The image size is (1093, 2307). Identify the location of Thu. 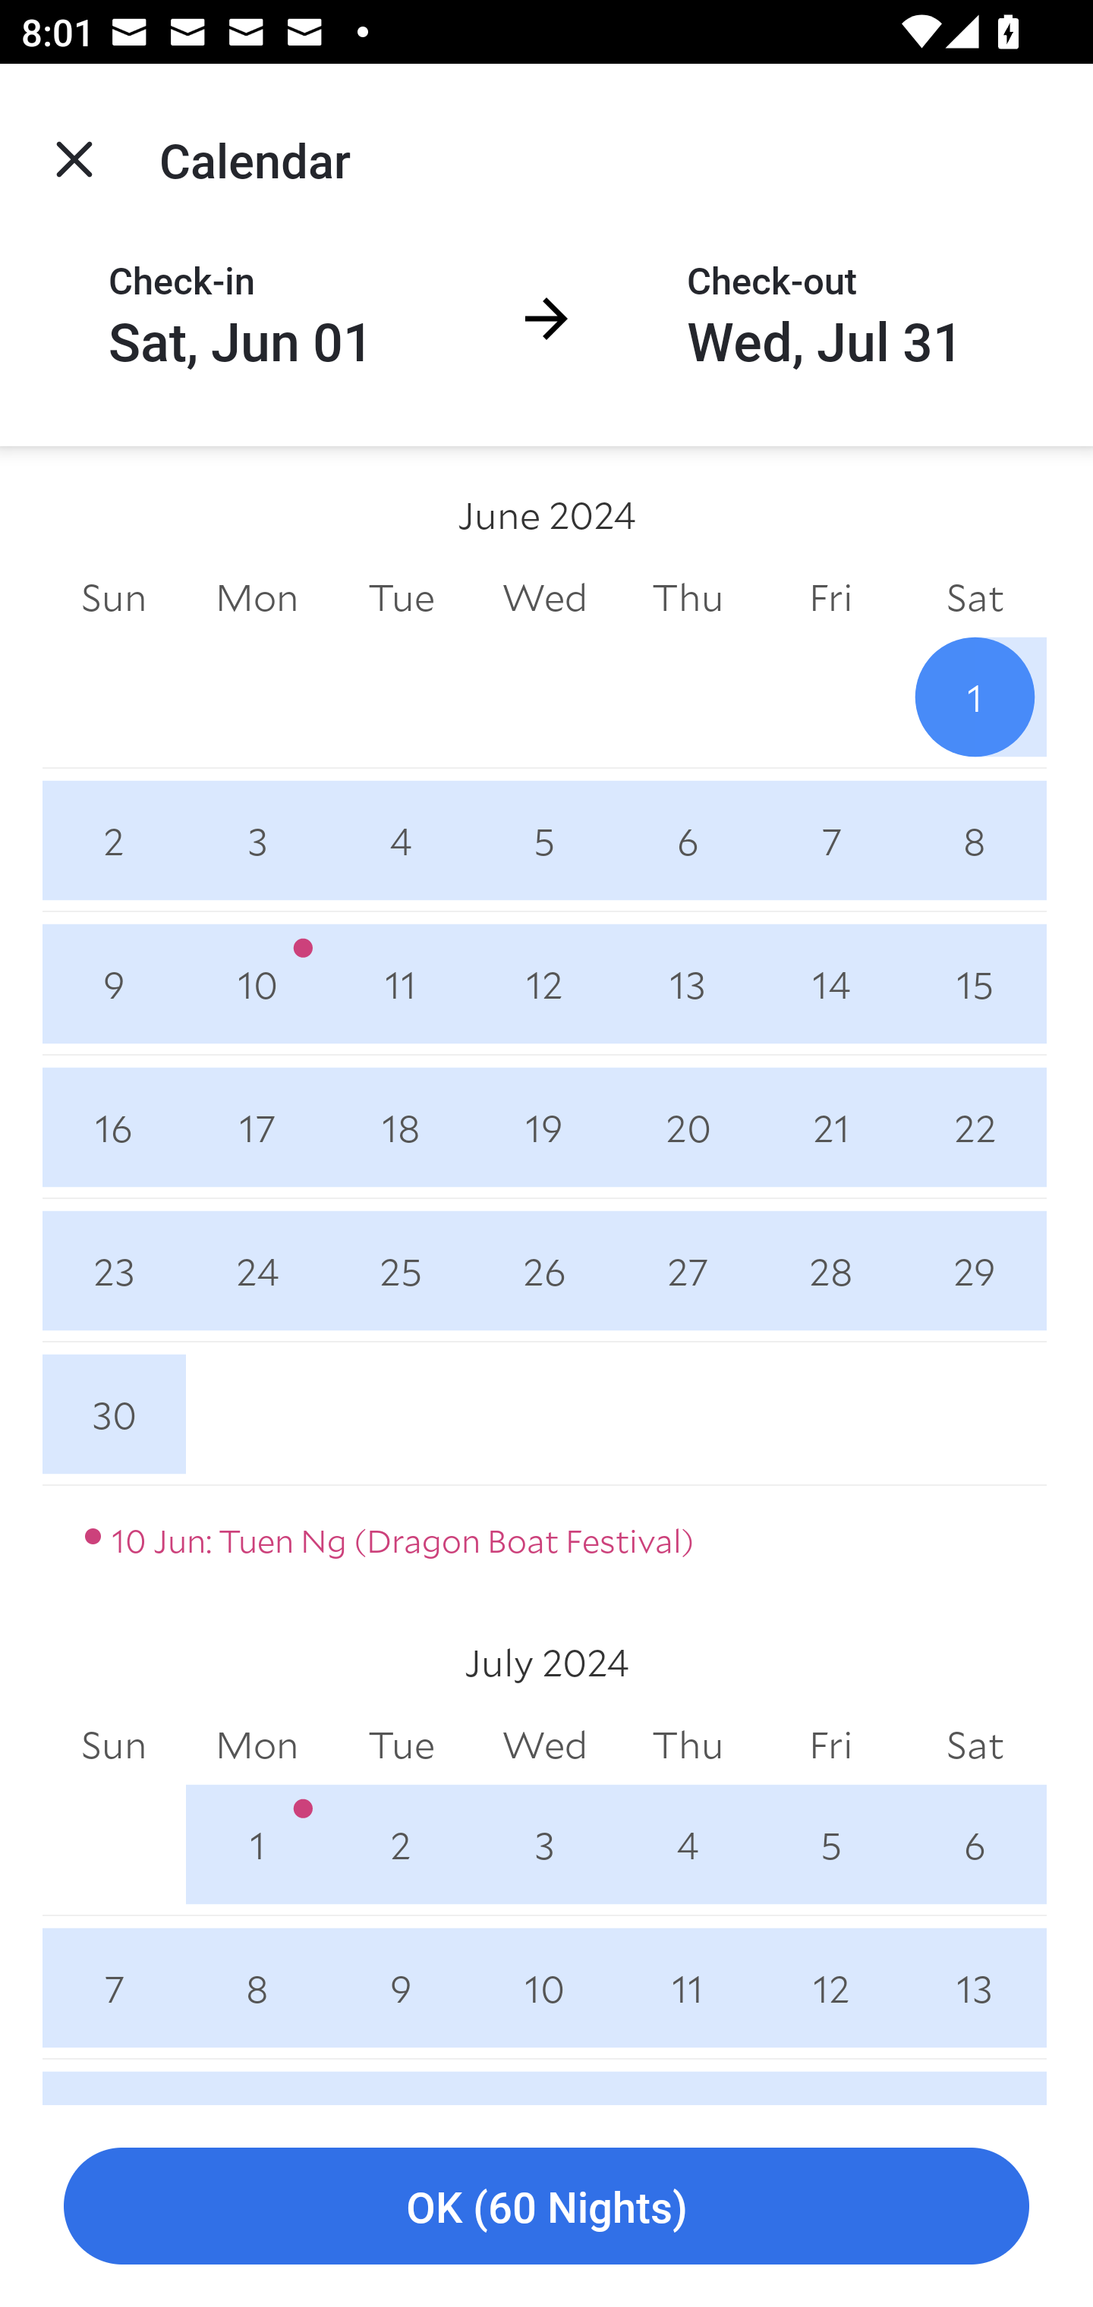
(688, 596).